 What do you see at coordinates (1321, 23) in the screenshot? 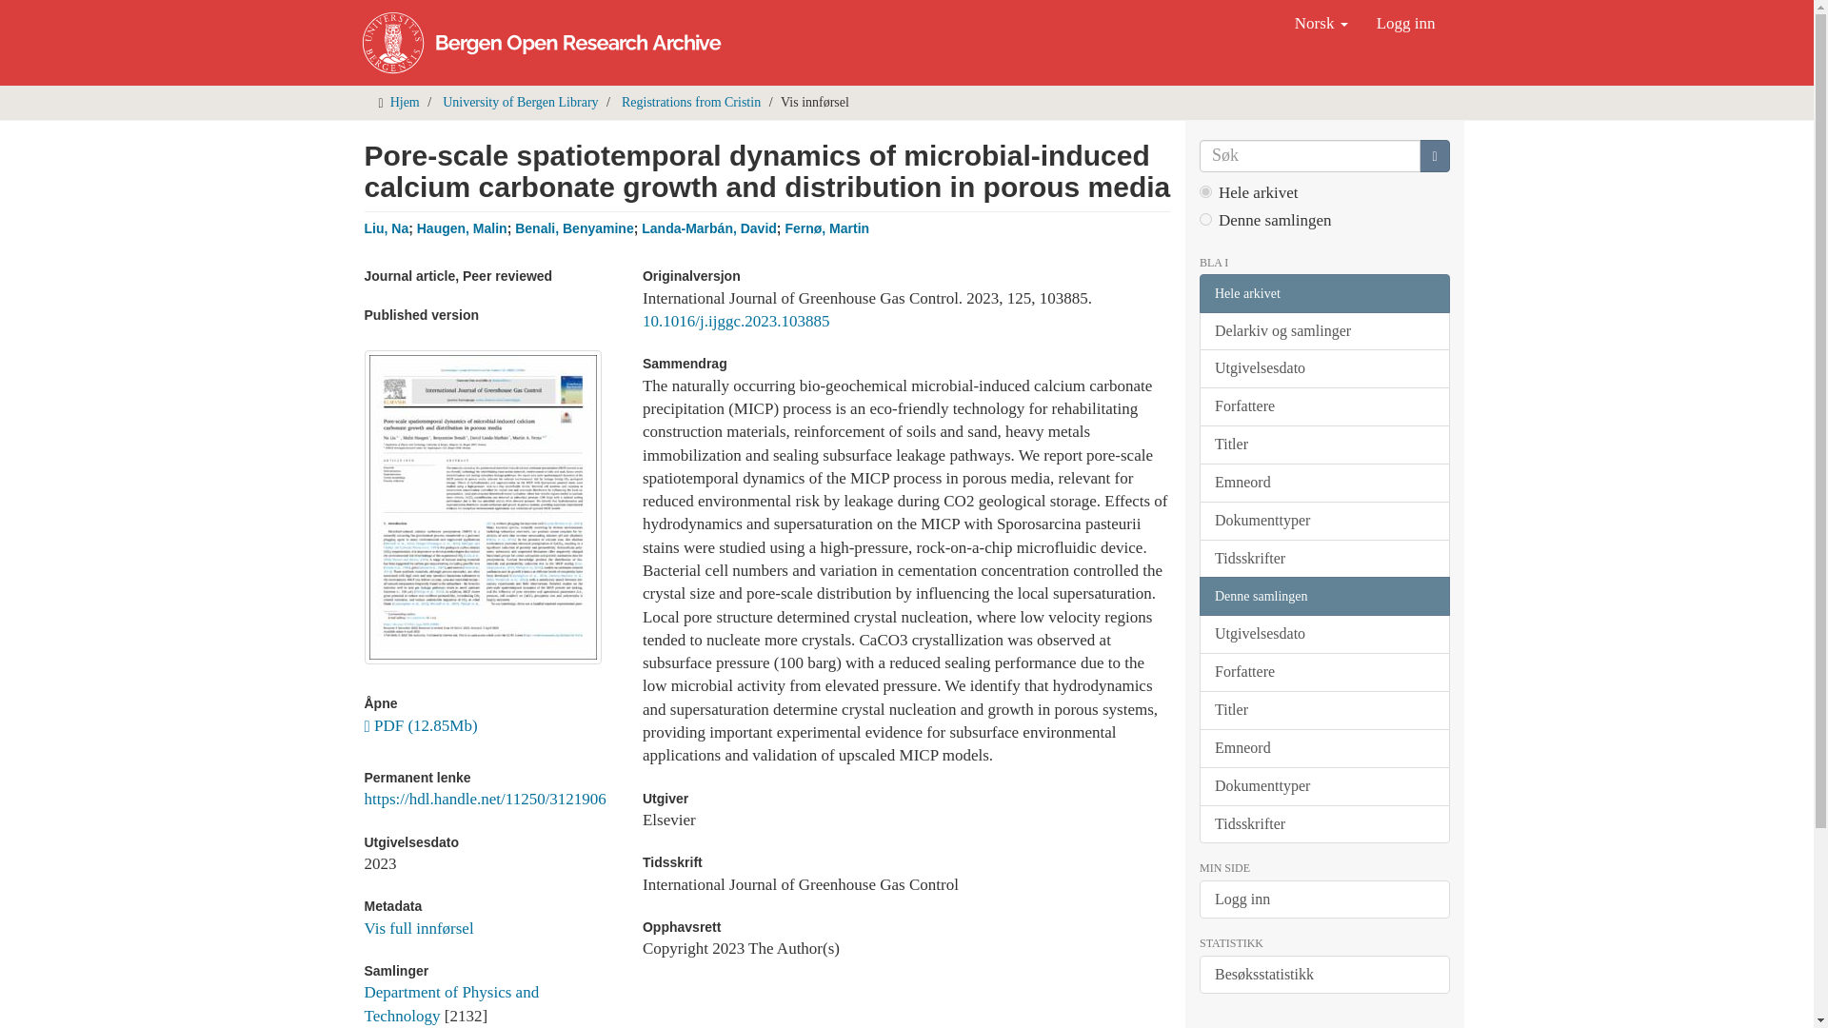
I see `Norsk ` at bounding box center [1321, 23].